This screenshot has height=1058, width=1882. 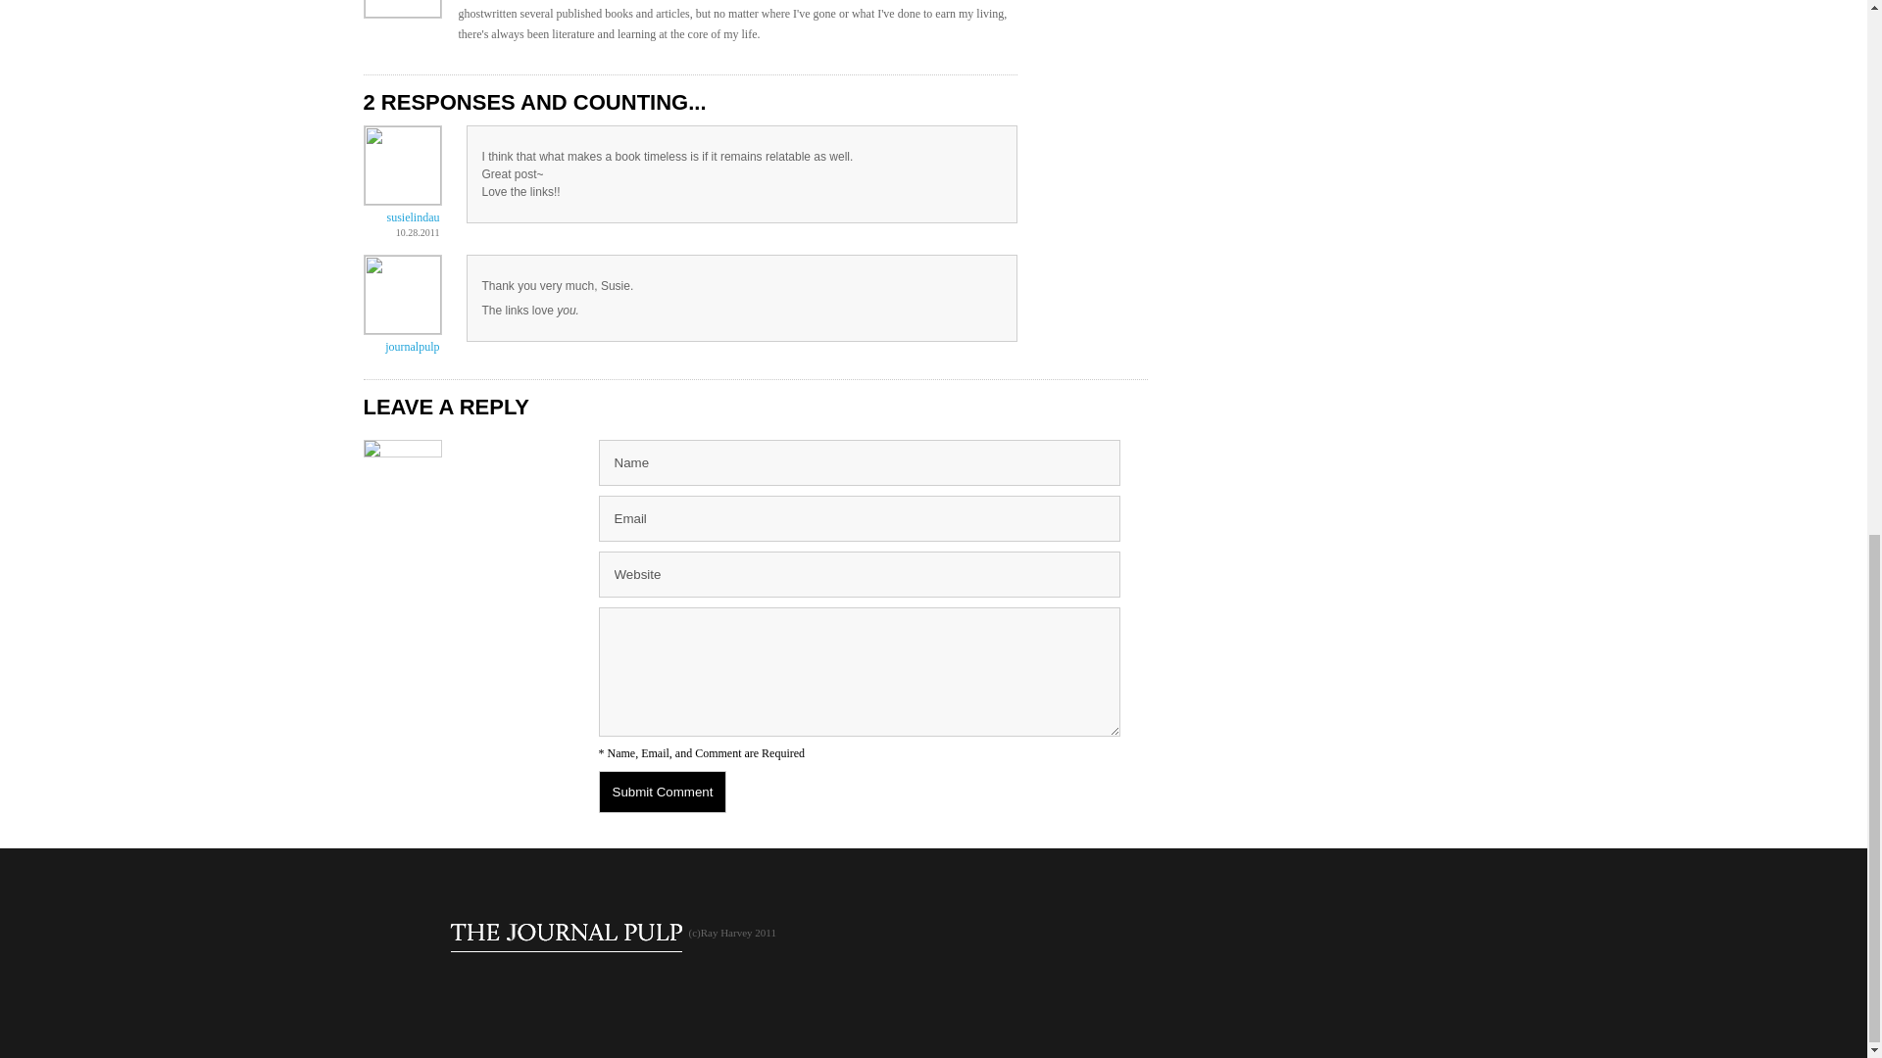 What do you see at coordinates (412, 346) in the screenshot?
I see `journalpulp` at bounding box center [412, 346].